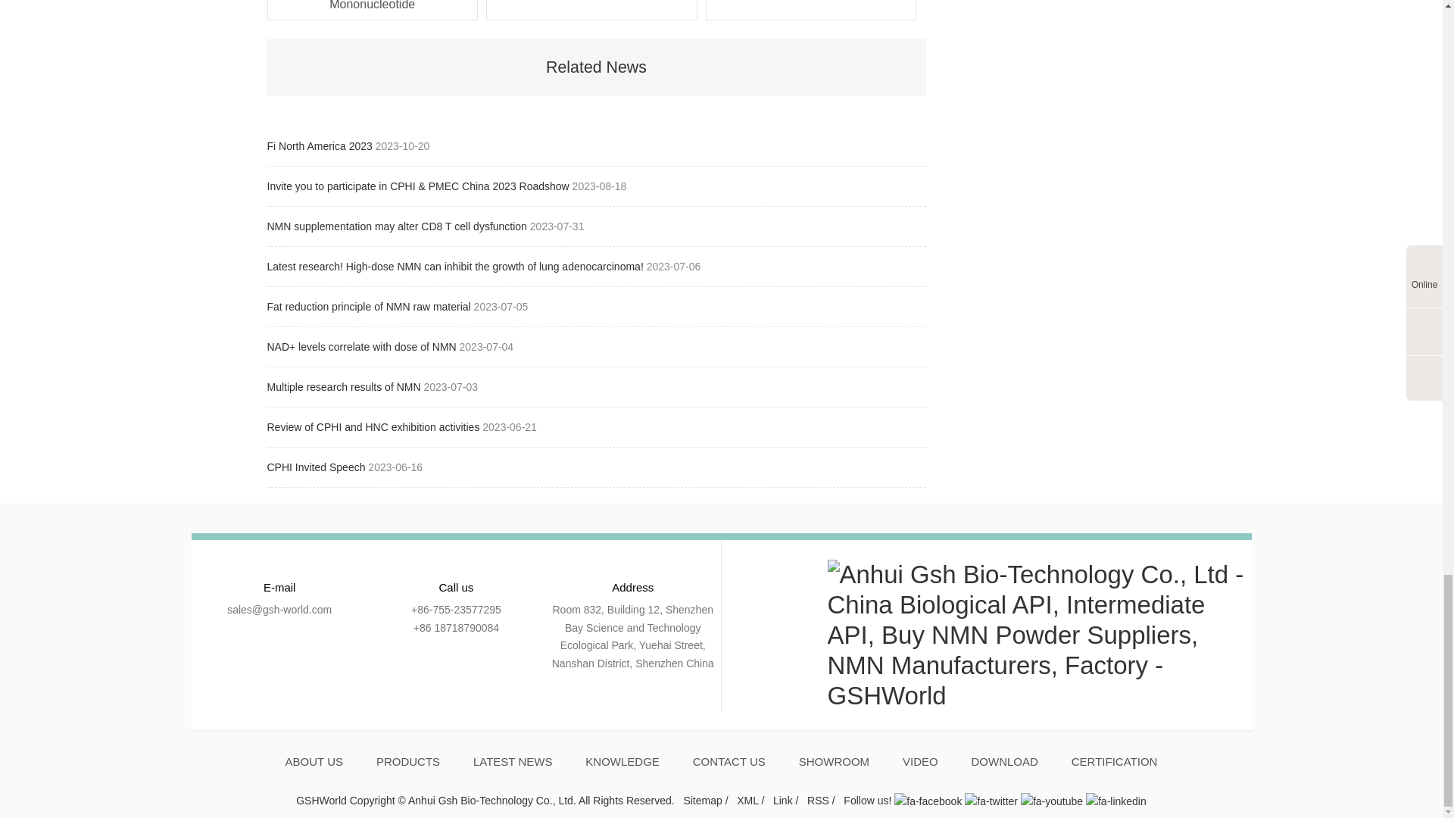 The image size is (1454, 818). What do you see at coordinates (370, 306) in the screenshot?
I see `Fat reduction principle of NMN raw material` at bounding box center [370, 306].